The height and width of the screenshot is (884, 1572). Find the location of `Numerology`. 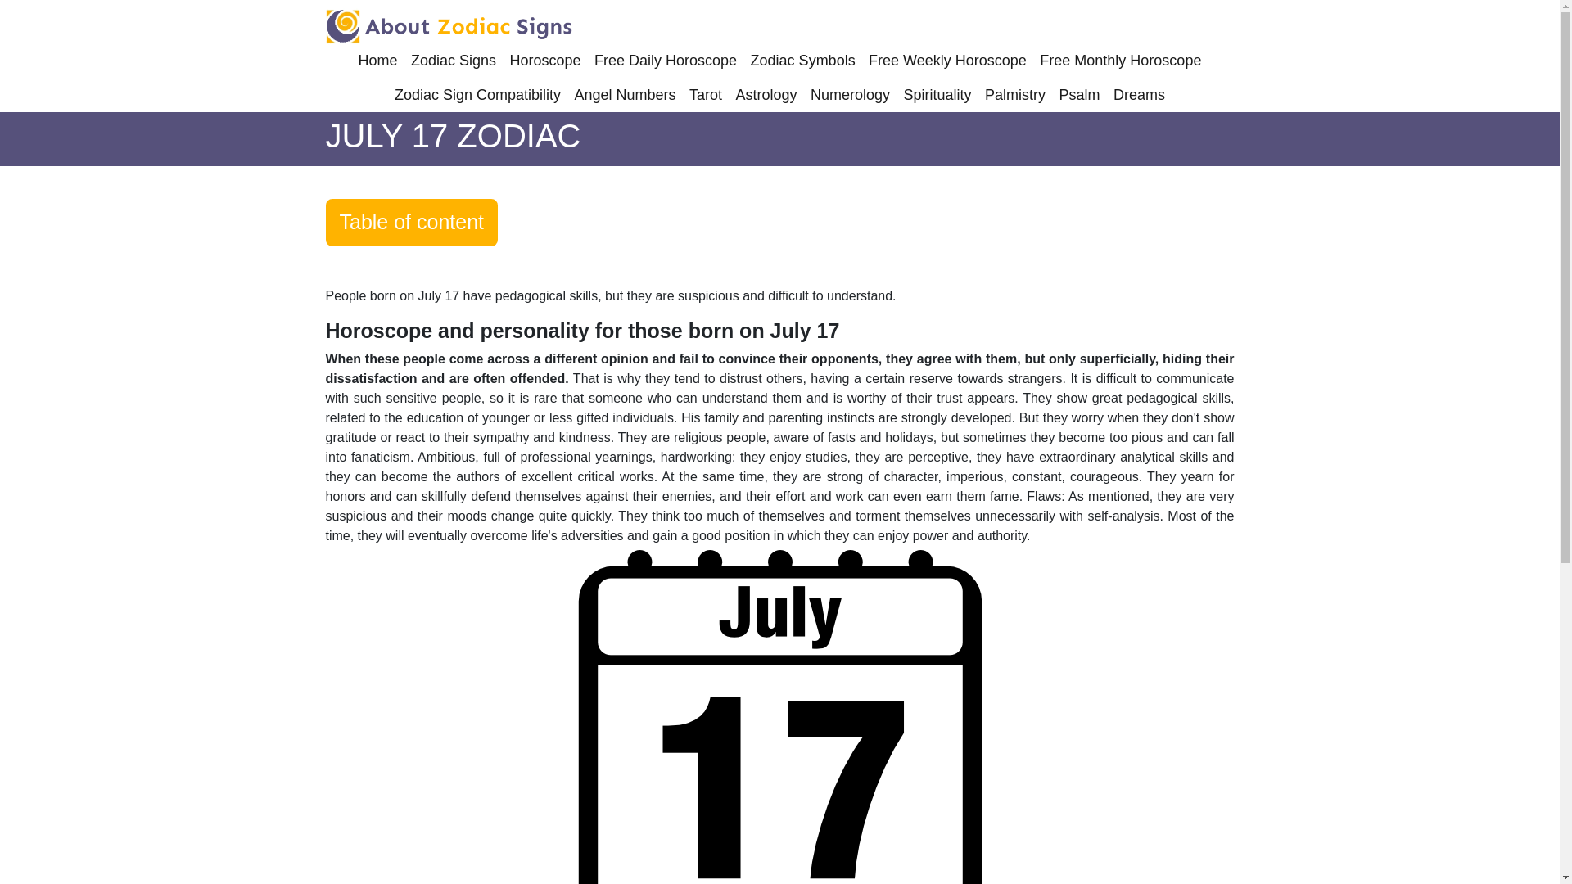

Numerology is located at coordinates (850, 95).